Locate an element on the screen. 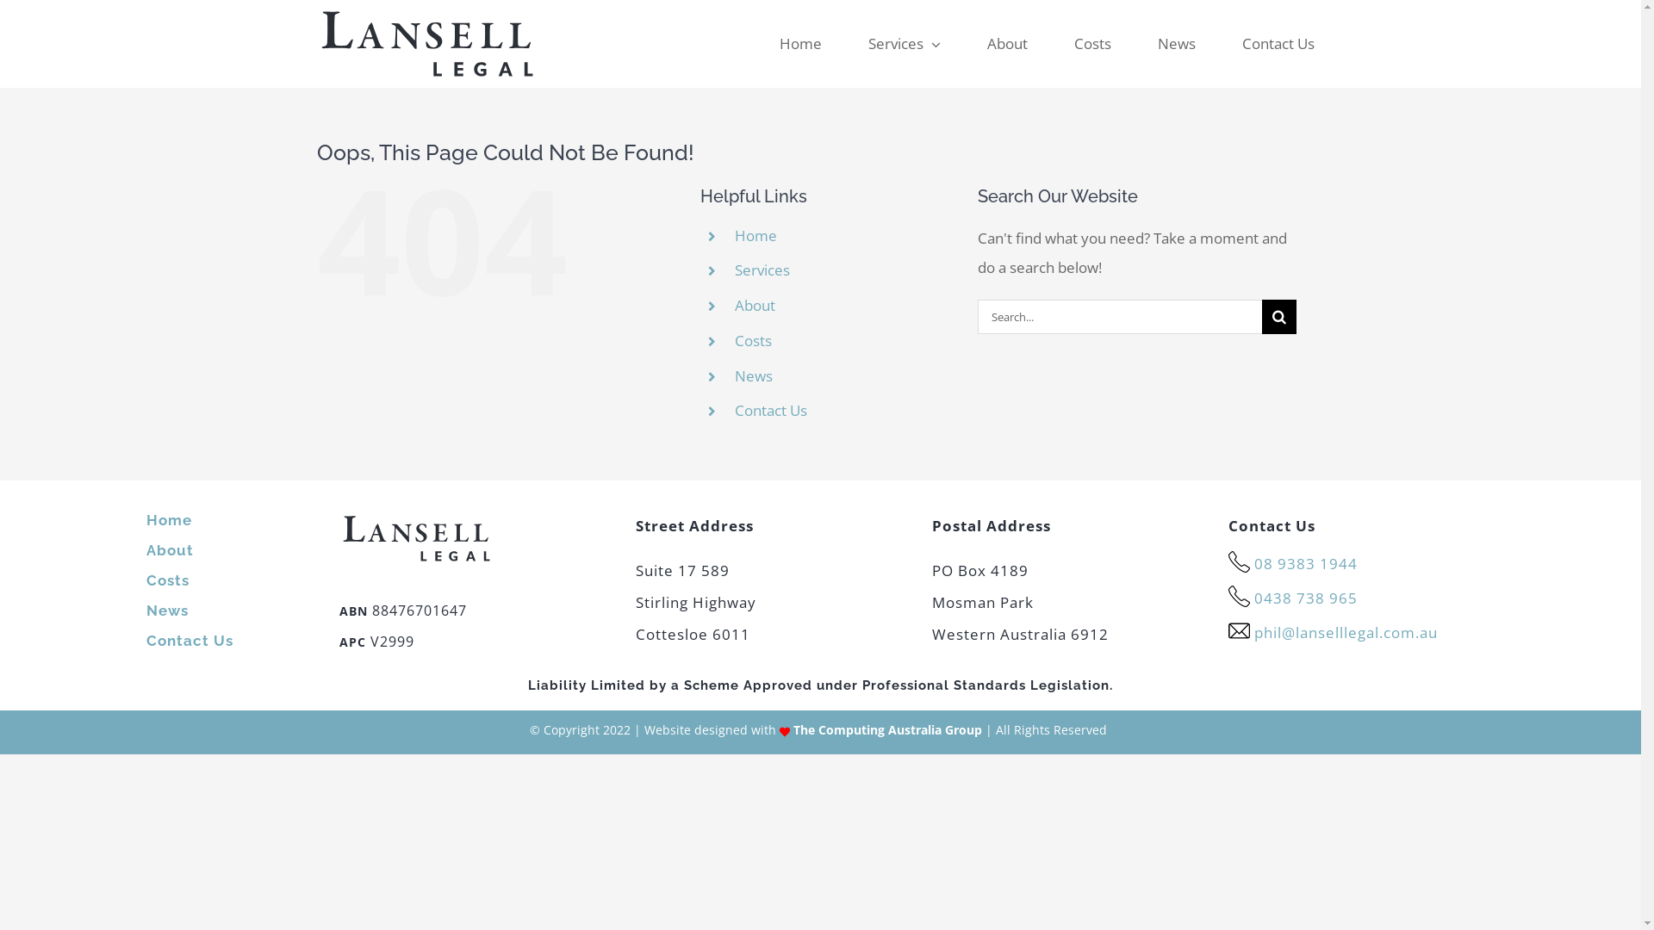 This screenshot has height=930, width=1654. About is located at coordinates (171, 550).